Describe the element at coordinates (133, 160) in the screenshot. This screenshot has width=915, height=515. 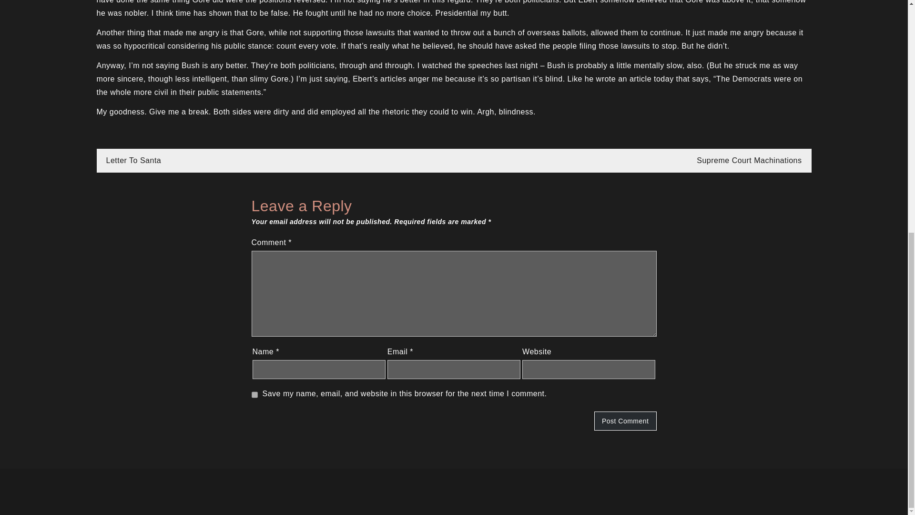
I see `Letter To Santa` at that location.